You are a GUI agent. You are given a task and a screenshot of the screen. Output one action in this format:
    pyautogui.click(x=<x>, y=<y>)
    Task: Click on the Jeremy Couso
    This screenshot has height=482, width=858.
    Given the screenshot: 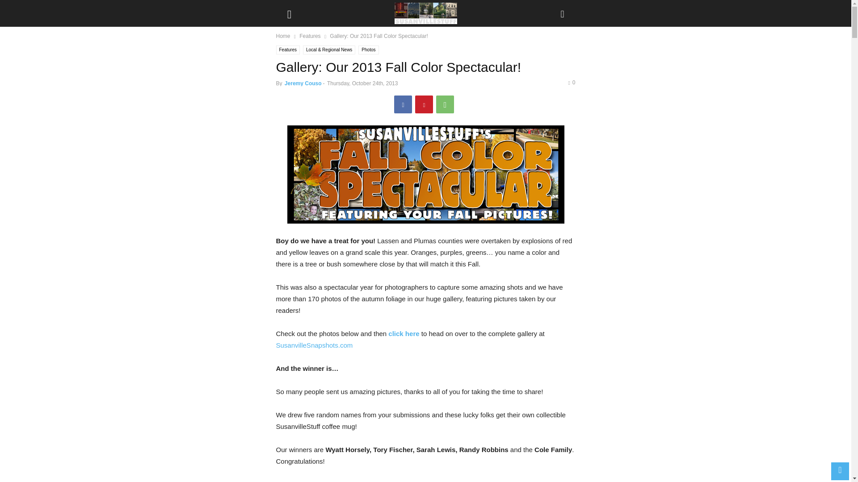 What is the action you would take?
    pyautogui.click(x=303, y=83)
    